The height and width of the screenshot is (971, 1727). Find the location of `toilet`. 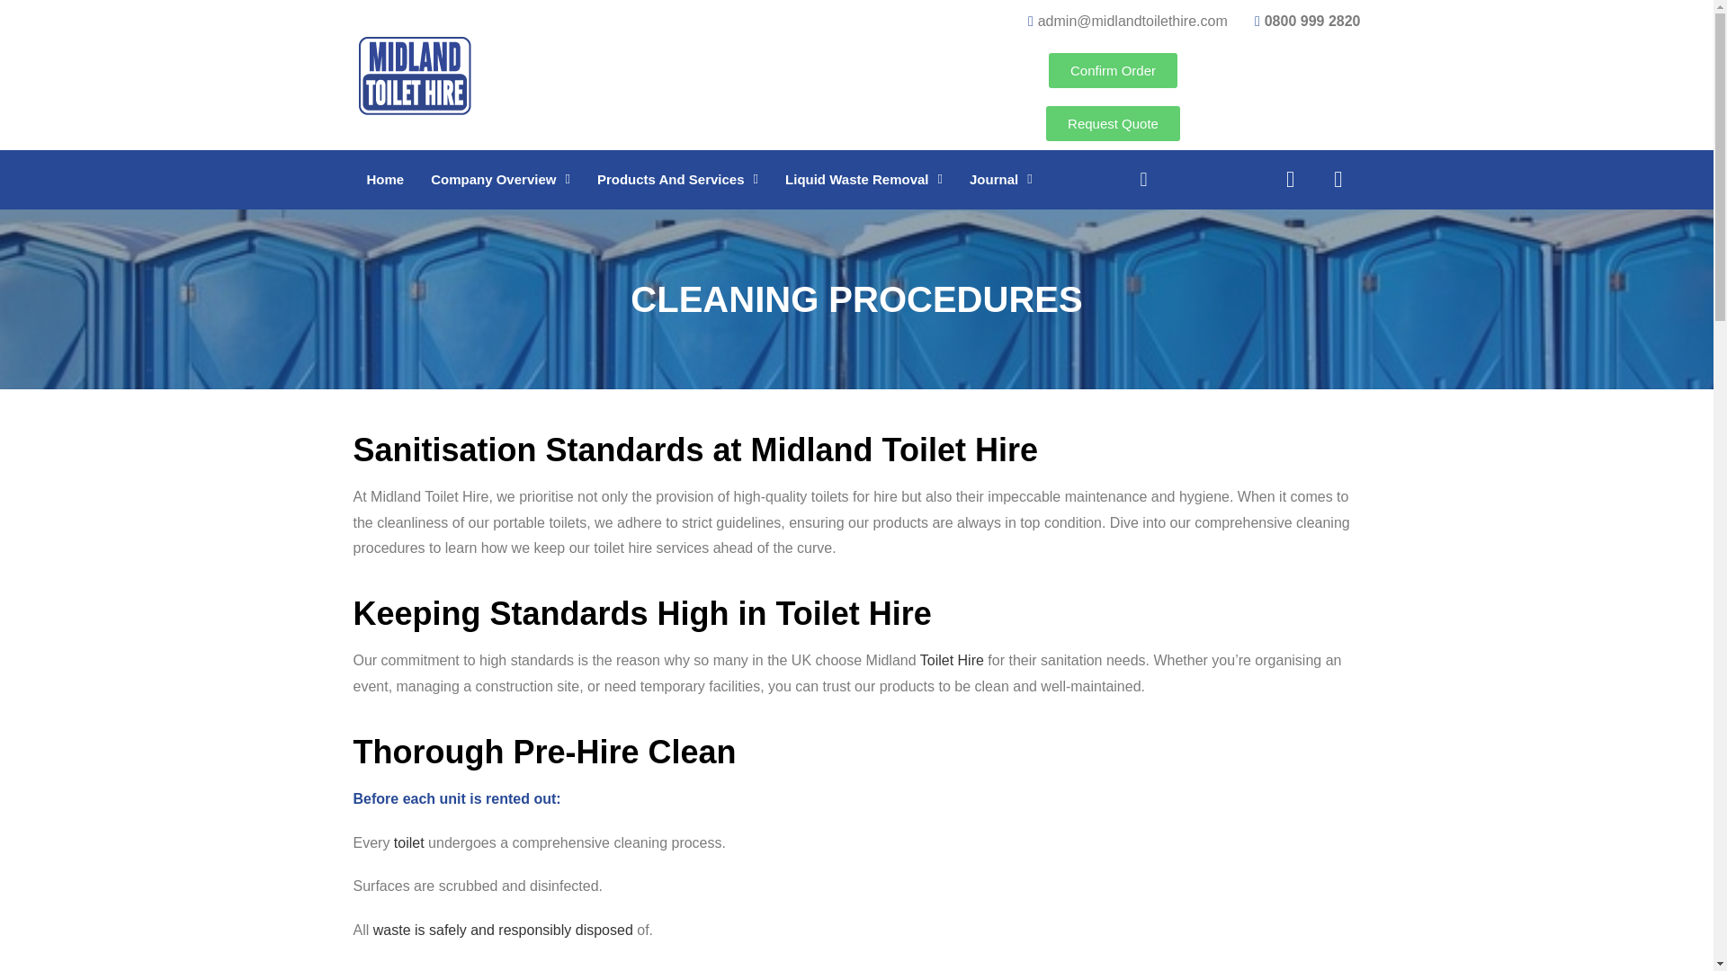

toilet is located at coordinates (408, 842).